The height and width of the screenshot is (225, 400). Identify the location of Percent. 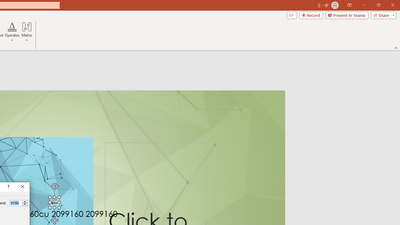
(16, 203).